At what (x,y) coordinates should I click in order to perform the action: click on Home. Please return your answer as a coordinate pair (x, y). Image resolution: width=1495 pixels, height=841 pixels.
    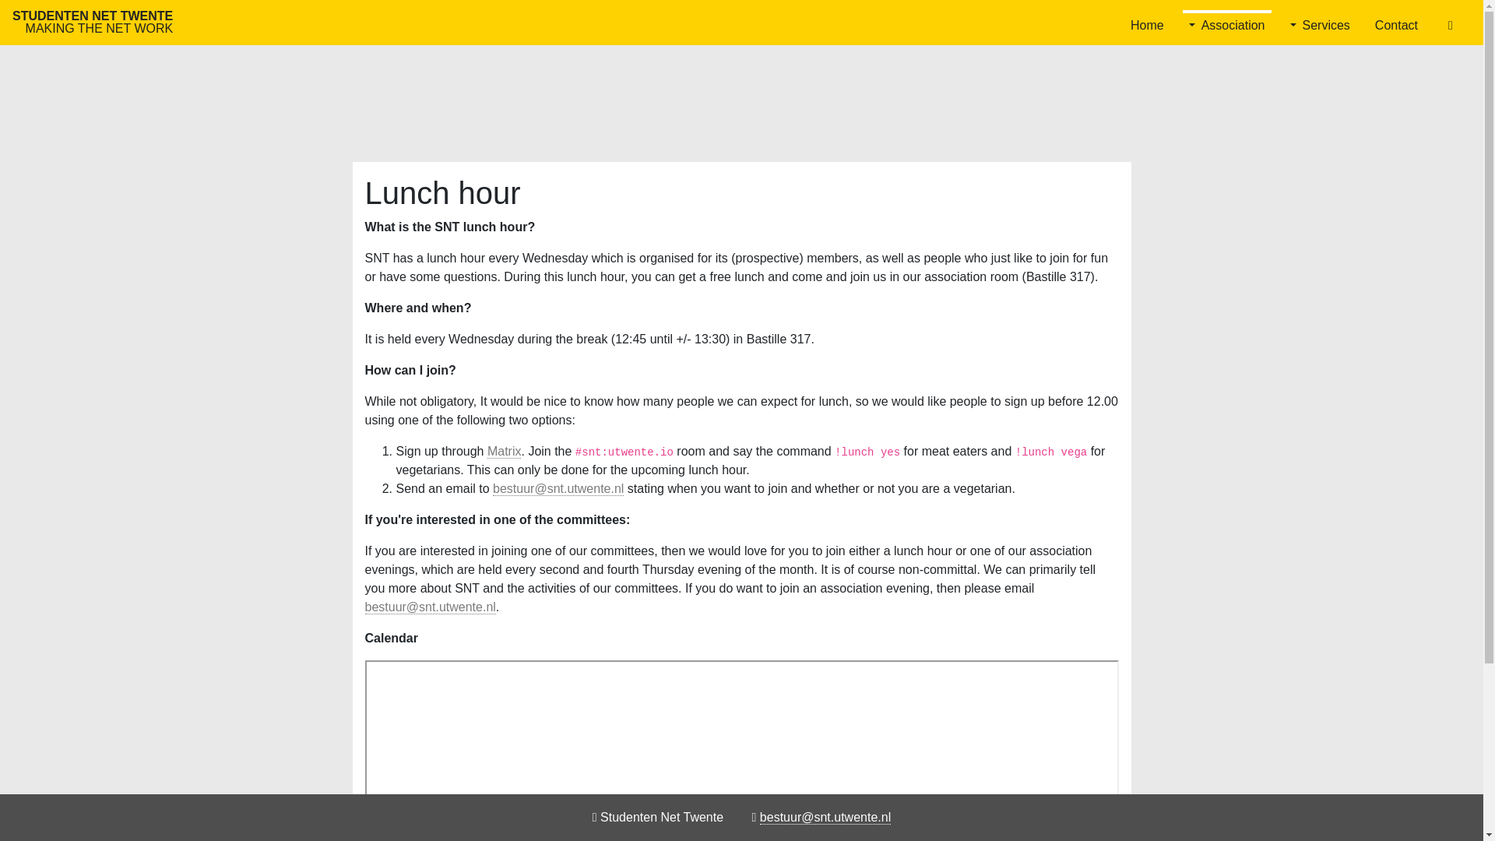
    Looking at the image, I should click on (1147, 22).